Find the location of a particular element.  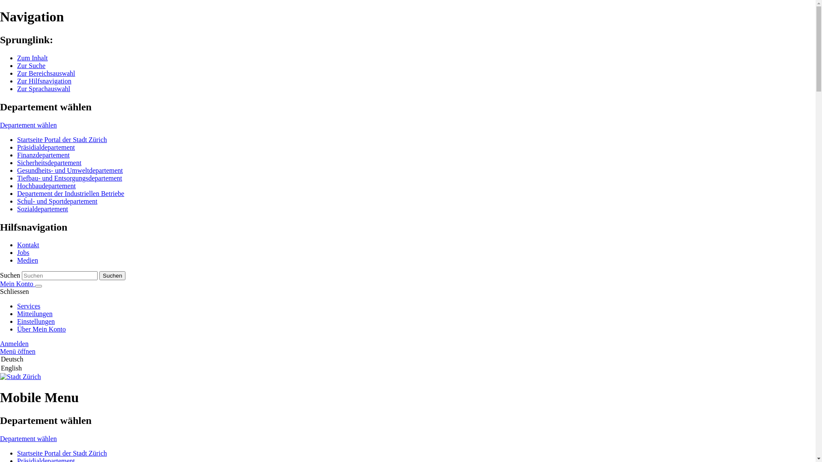

Mein Konto is located at coordinates (18, 284).